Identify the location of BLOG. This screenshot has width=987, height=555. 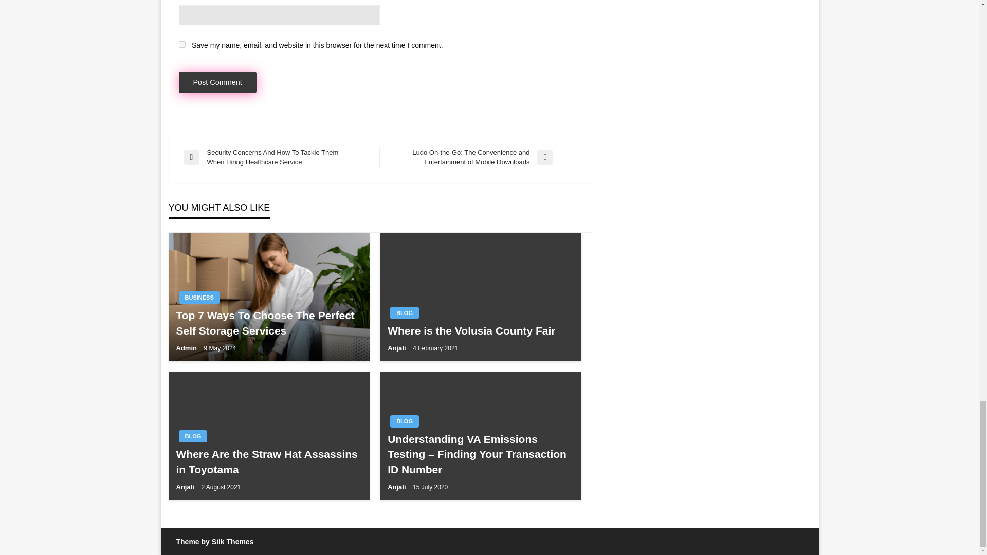
(404, 421).